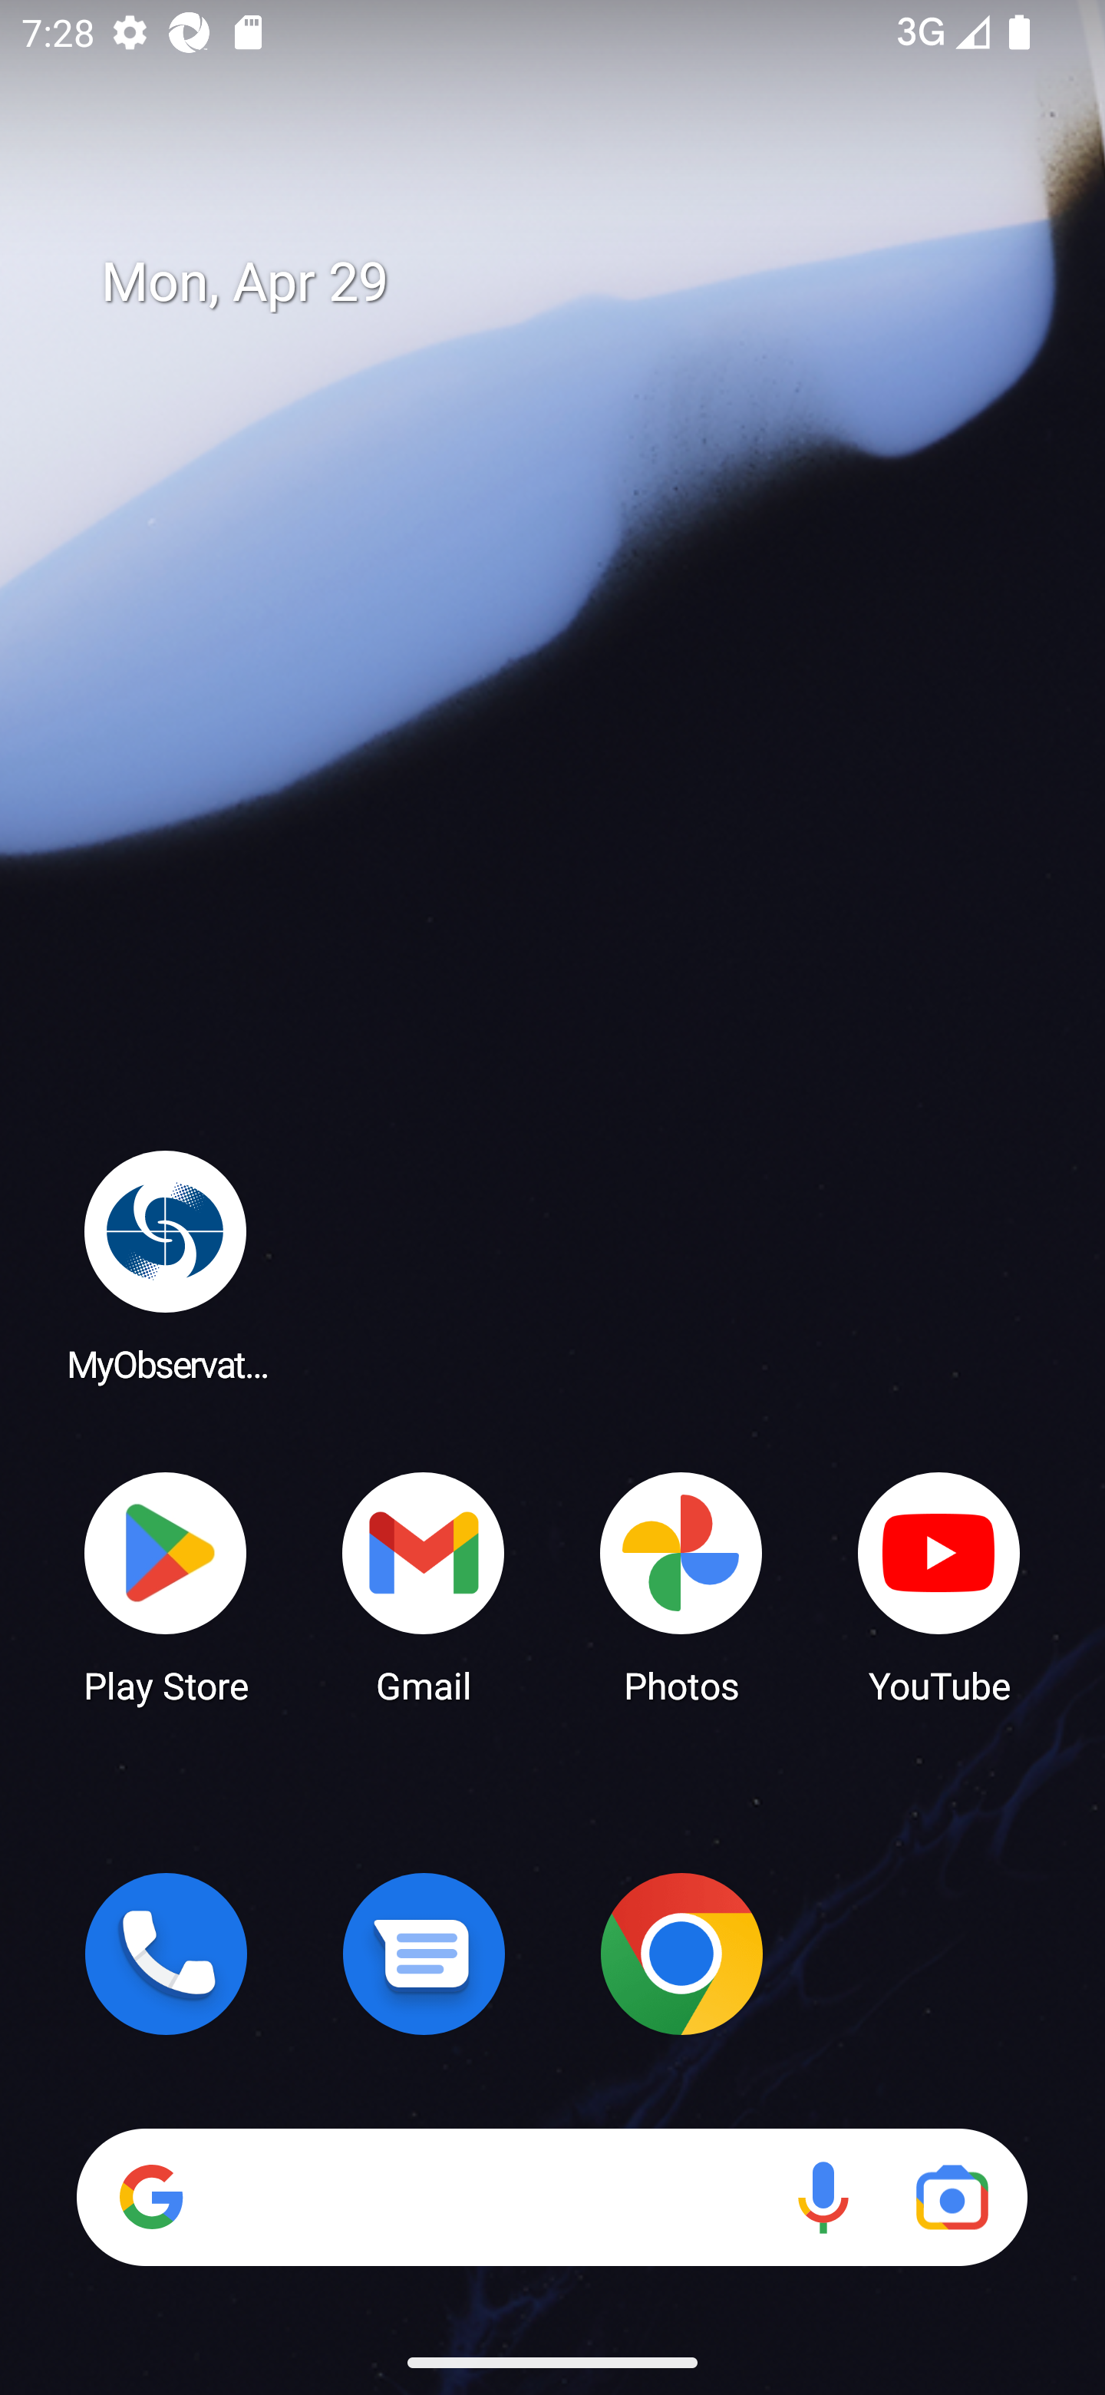 The width and height of the screenshot is (1105, 2395). Describe the element at coordinates (952, 2197) in the screenshot. I see `Google Lens` at that location.